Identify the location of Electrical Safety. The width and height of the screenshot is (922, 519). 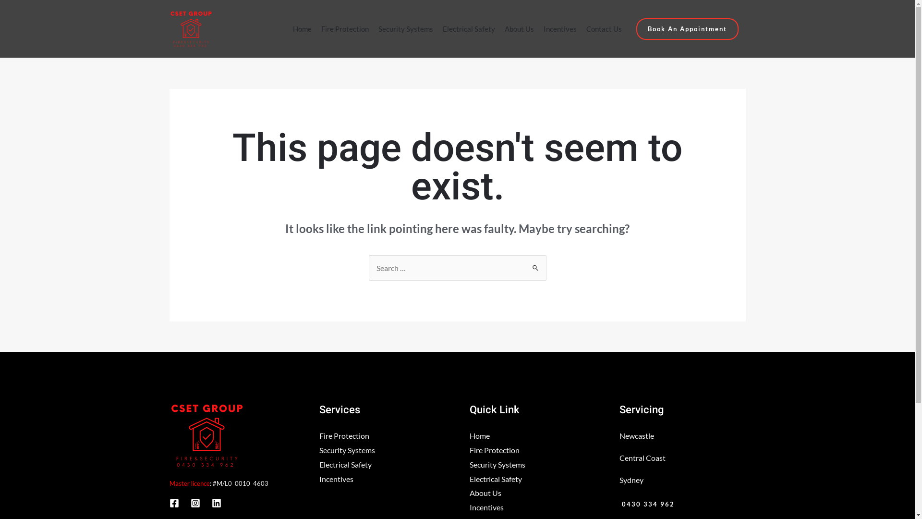
(469, 29).